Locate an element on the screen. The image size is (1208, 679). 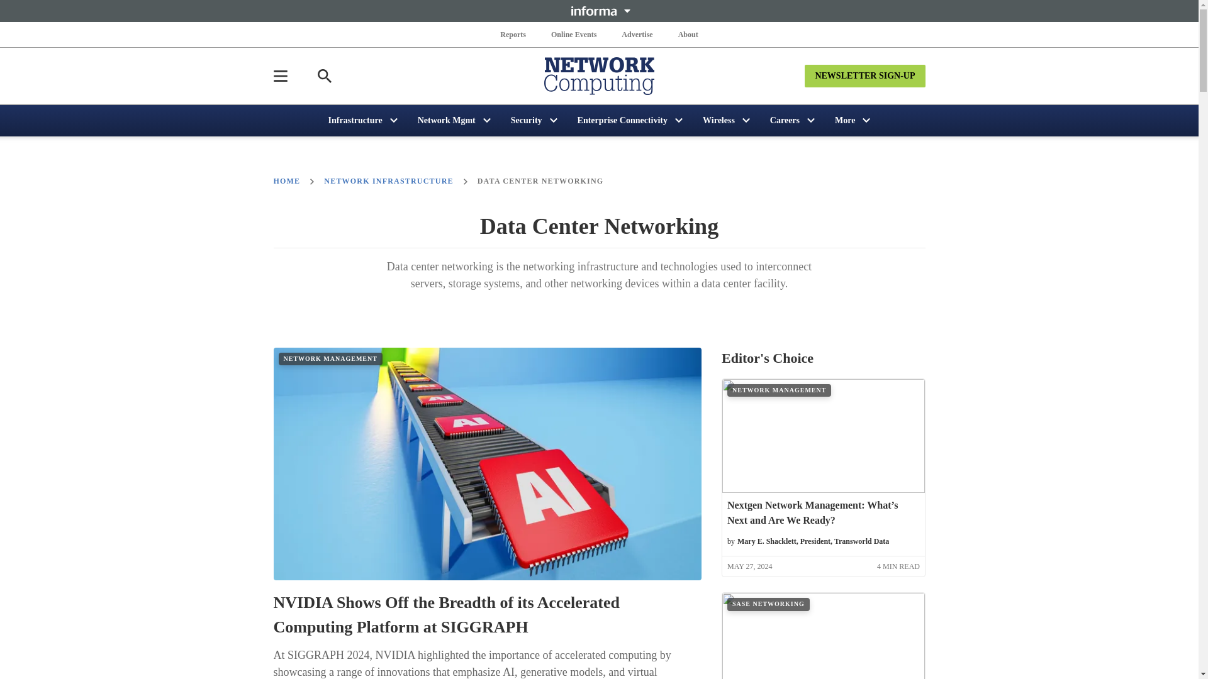
About is located at coordinates (688, 34).